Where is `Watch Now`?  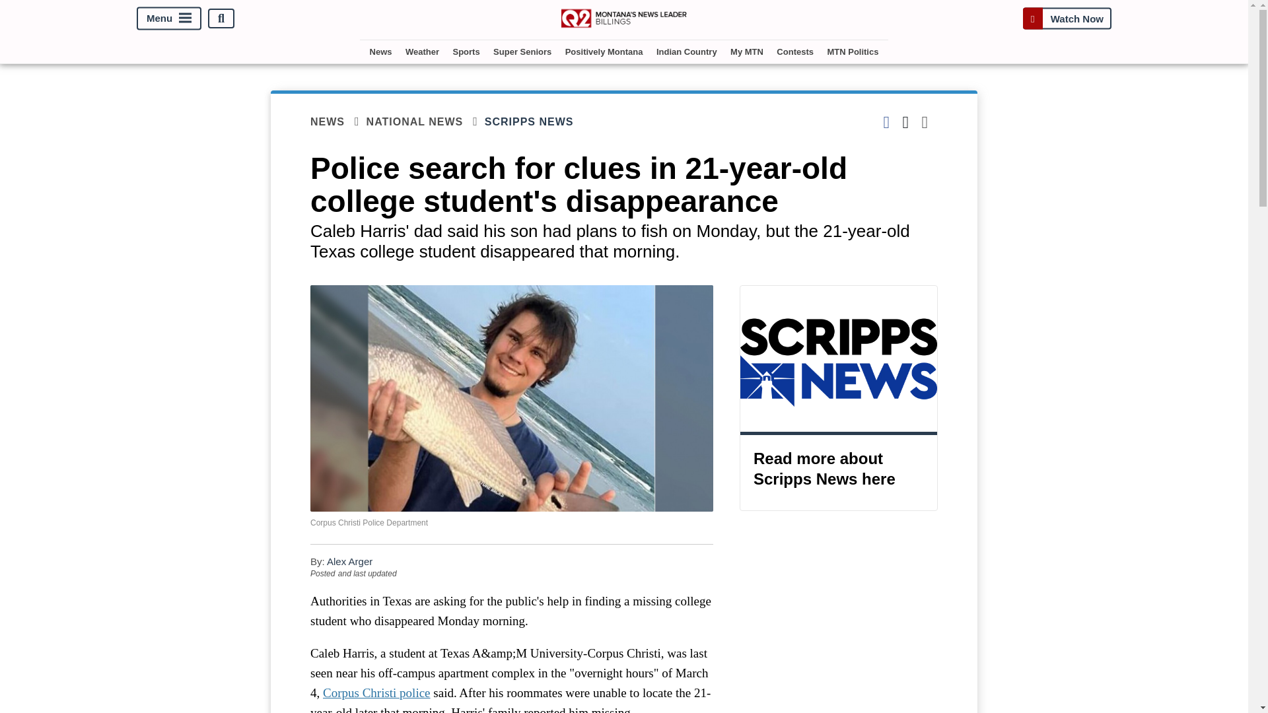 Watch Now is located at coordinates (1067, 18).